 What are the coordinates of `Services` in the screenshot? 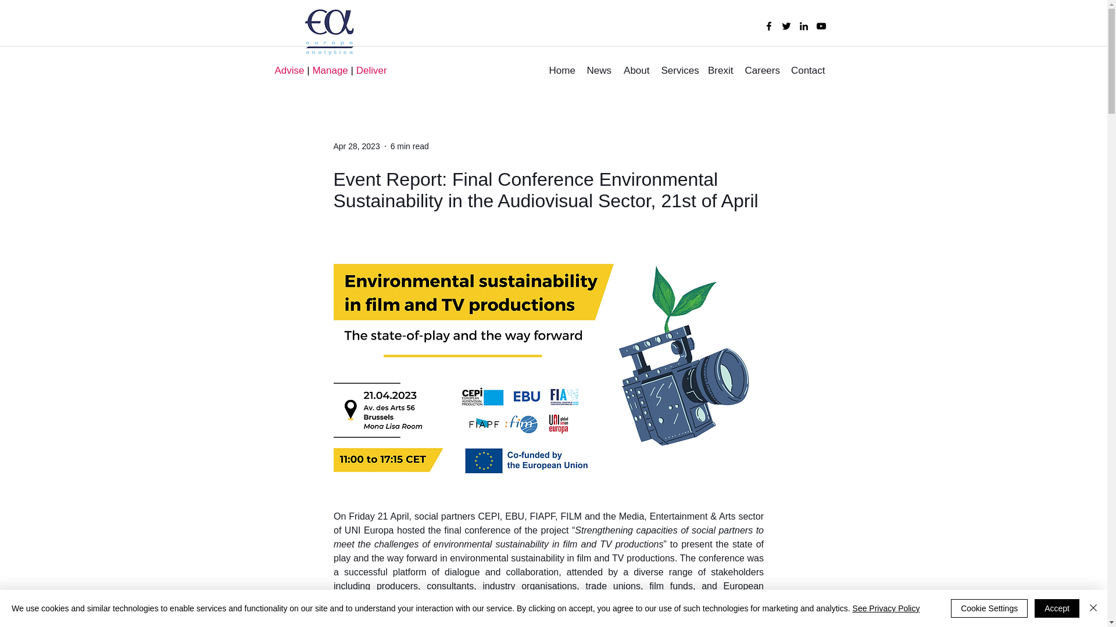 It's located at (679, 71).